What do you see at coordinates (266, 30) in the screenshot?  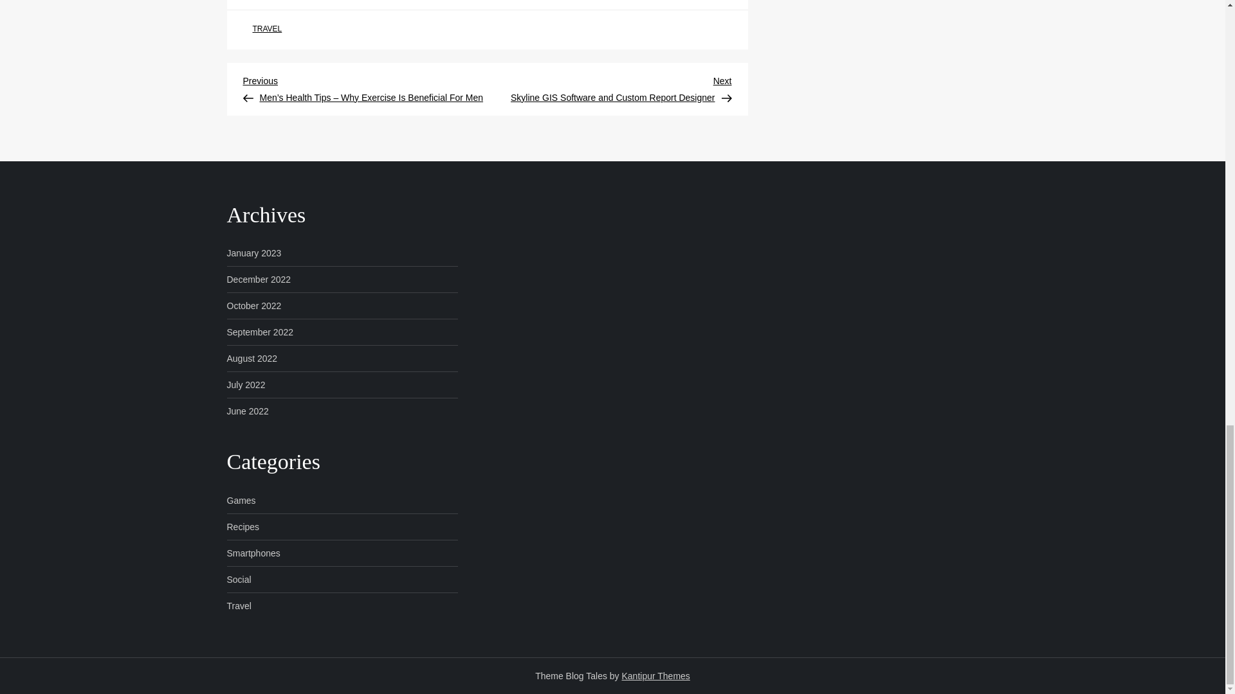 I see `TRAVEL` at bounding box center [266, 30].